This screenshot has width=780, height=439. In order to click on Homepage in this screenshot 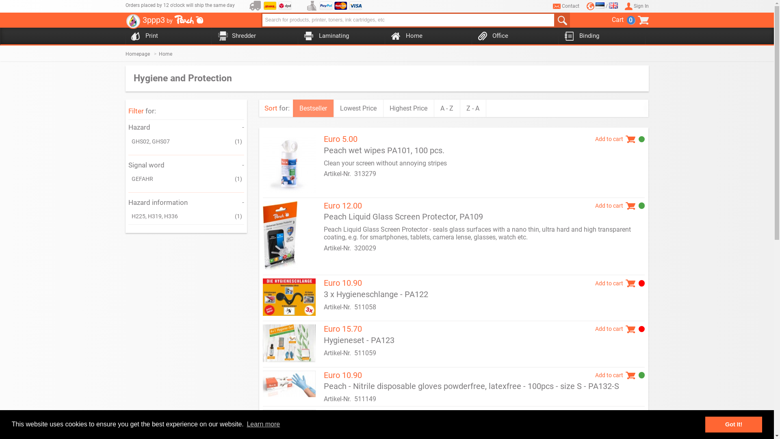, I will do `click(142, 54)`.